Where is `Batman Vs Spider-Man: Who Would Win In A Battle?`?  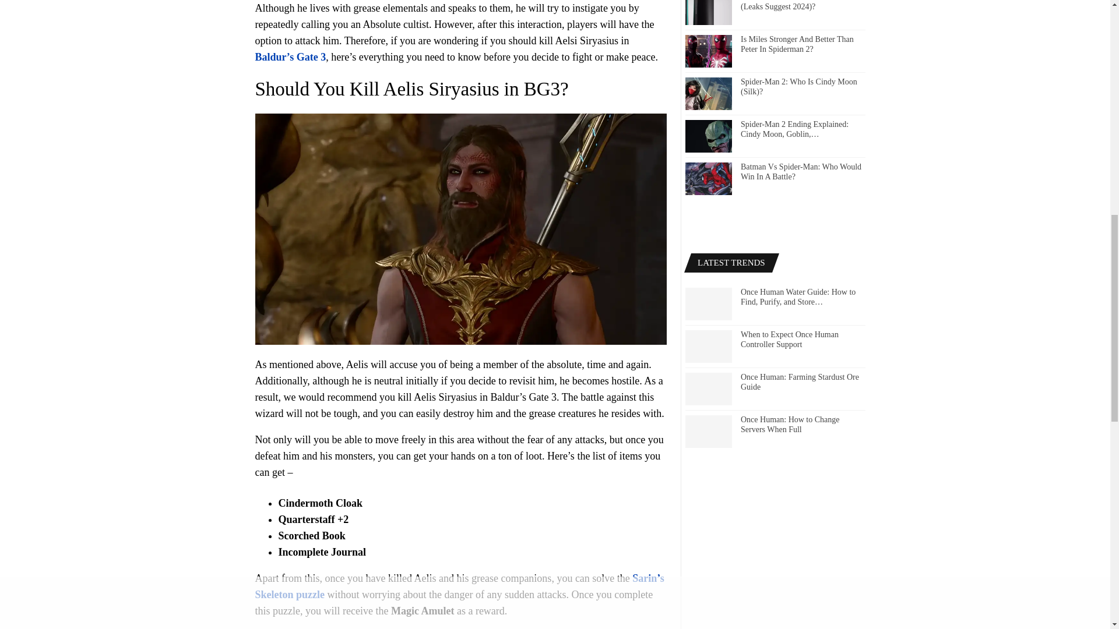 Batman Vs Spider-Man: Who Would Win In A Battle? is located at coordinates (708, 178).